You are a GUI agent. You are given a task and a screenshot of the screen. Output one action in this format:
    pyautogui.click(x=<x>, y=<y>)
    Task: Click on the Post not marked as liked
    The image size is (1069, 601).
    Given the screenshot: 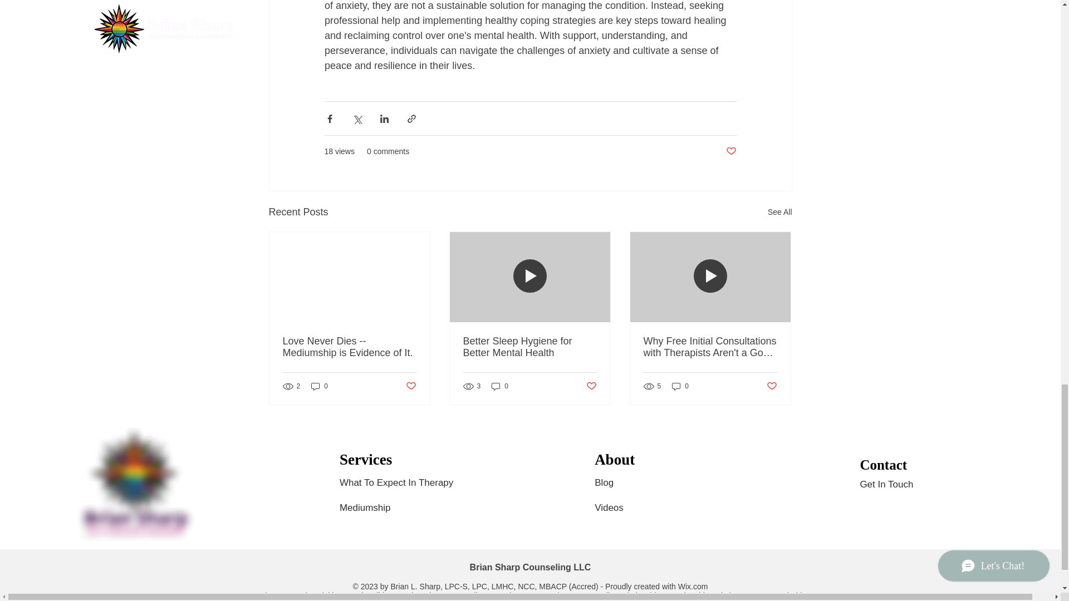 What is the action you would take?
    pyautogui.click(x=591, y=386)
    